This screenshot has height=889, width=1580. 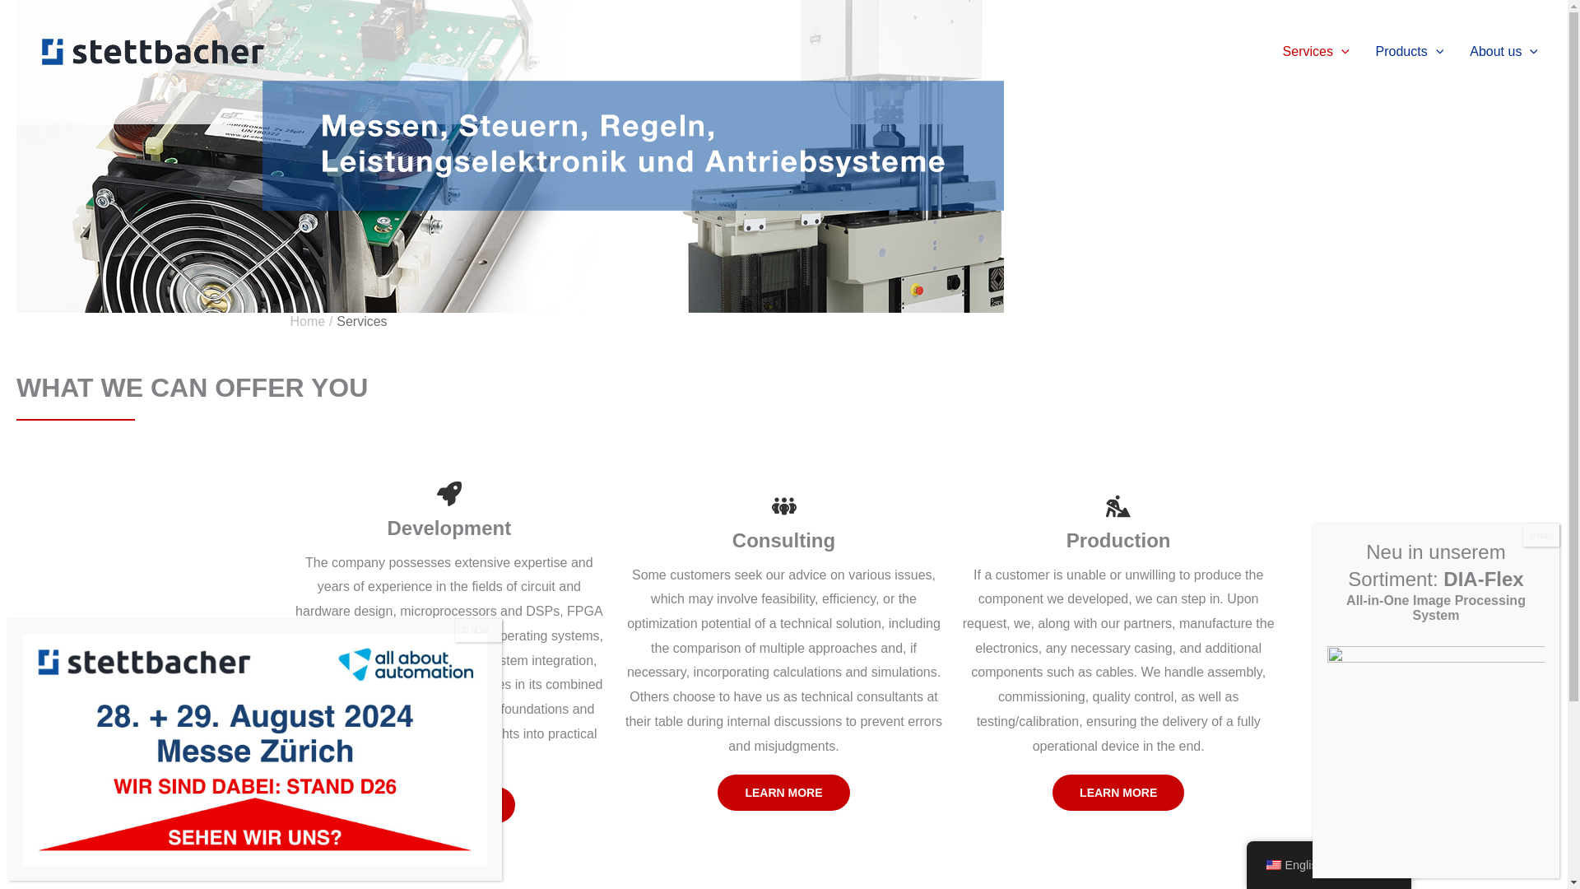 What do you see at coordinates (1504, 51) in the screenshot?
I see `About us` at bounding box center [1504, 51].